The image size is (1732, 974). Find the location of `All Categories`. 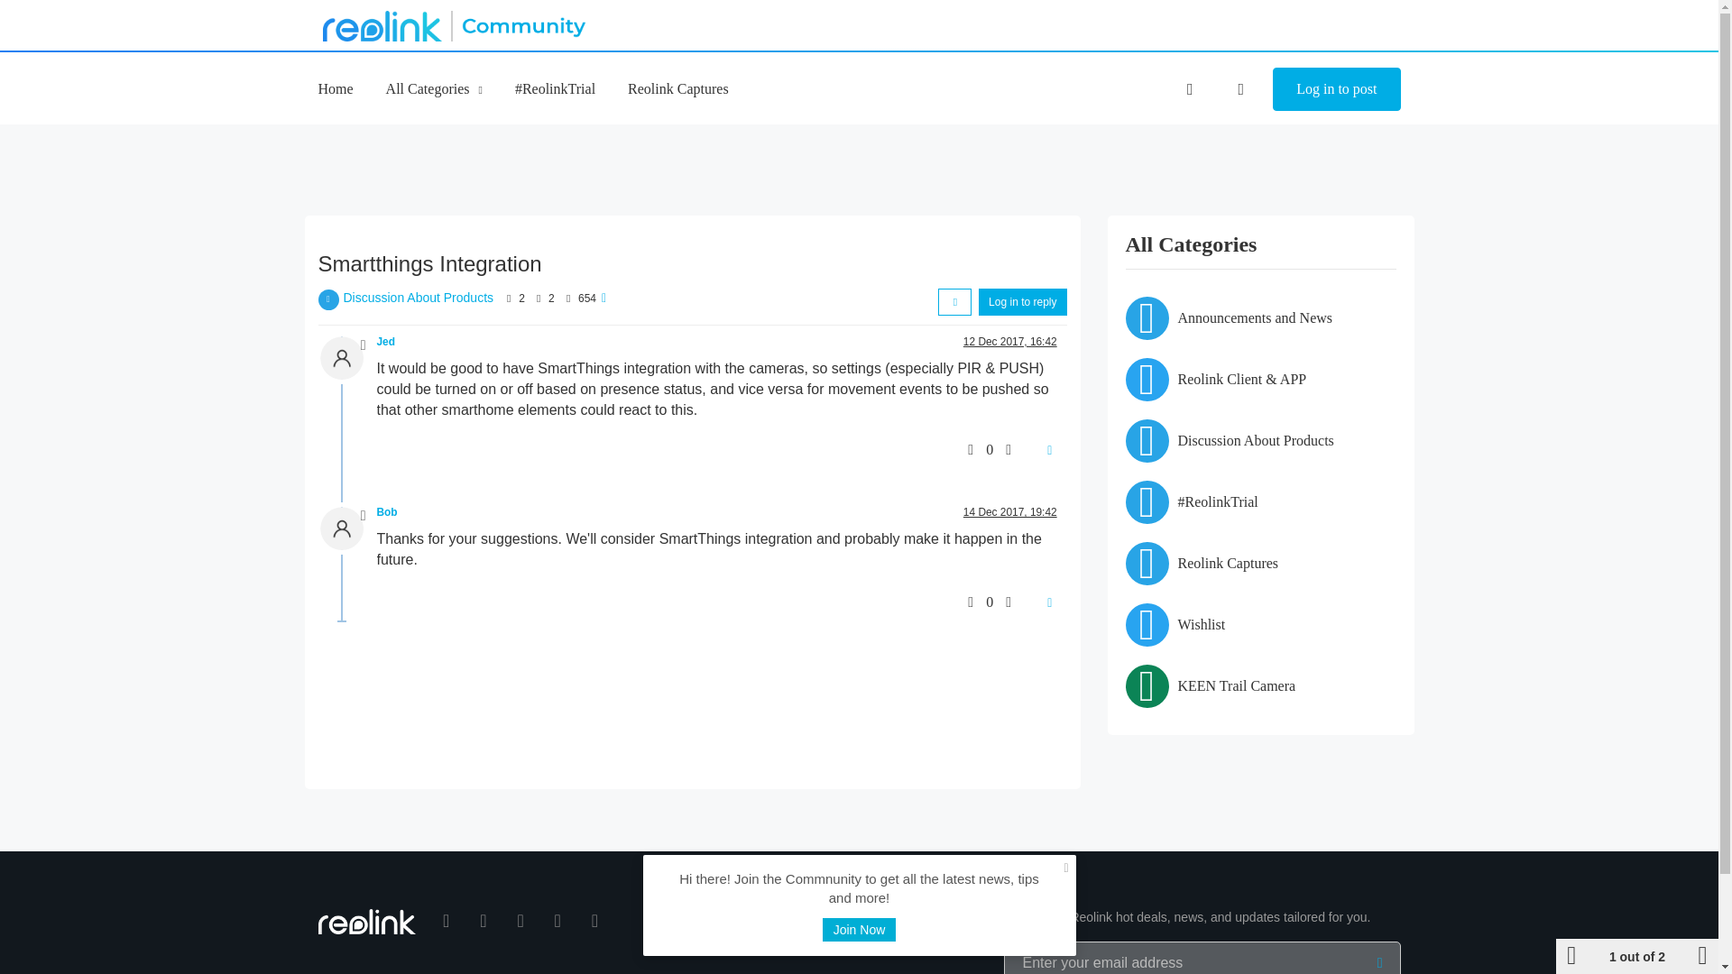

All Categories is located at coordinates (435, 88).